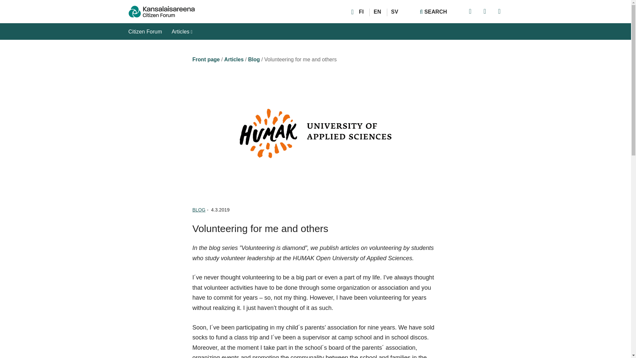  What do you see at coordinates (377, 12) in the screenshot?
I see `EN` at bounding box center [377, 12].